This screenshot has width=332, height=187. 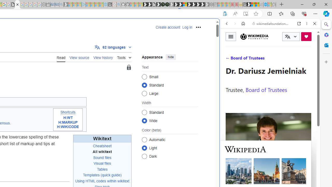 I want to click on H:WT, so click(x=68, y=118).